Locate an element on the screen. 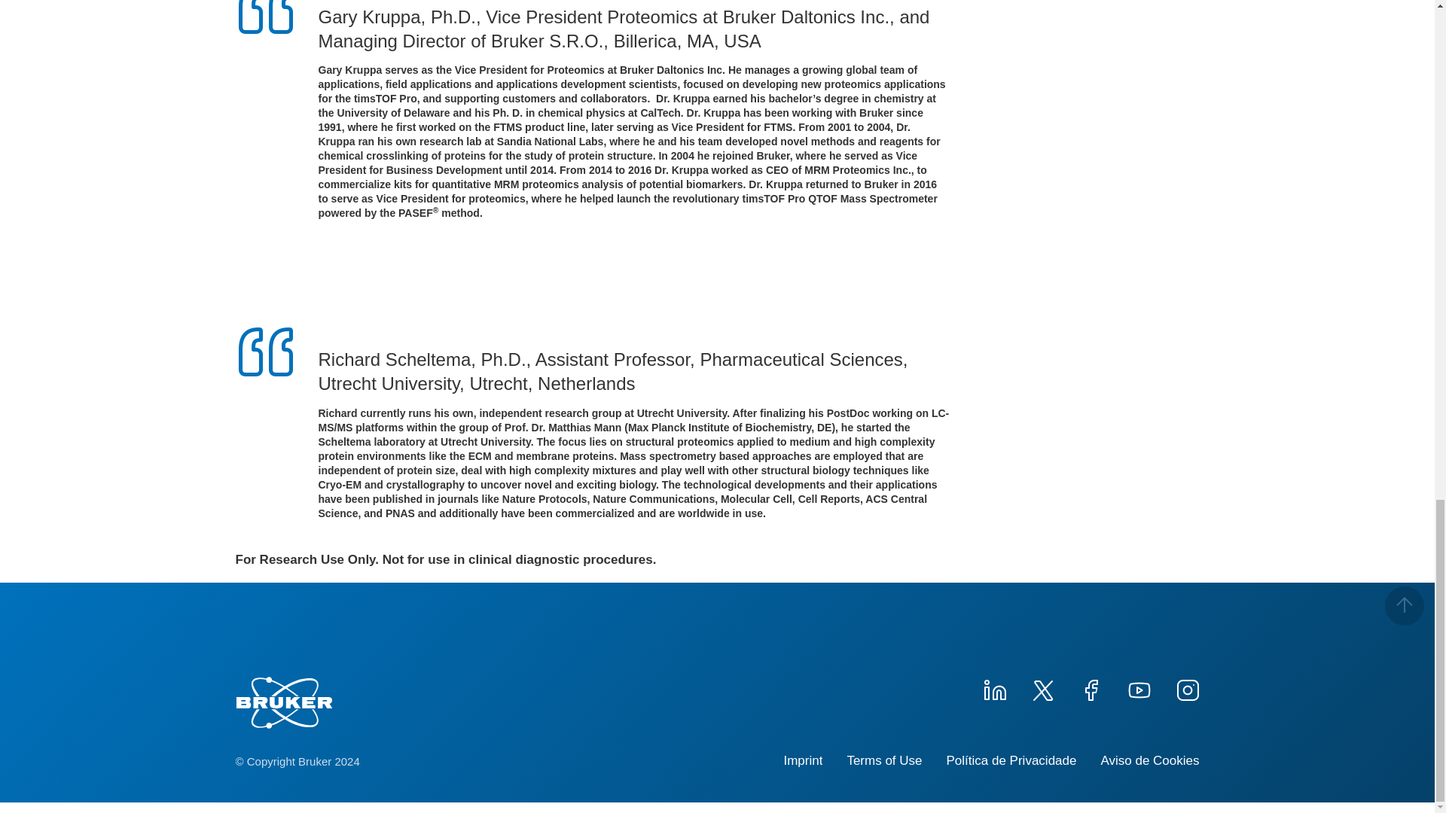 Image resolution: width=1446 pixels, height=813 pixels. instagram is located at coordinates (1186, 688).